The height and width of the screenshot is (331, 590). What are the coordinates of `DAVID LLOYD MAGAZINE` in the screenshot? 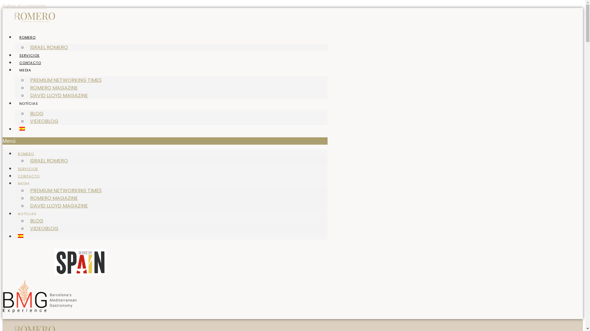 It's located at (59, 96).